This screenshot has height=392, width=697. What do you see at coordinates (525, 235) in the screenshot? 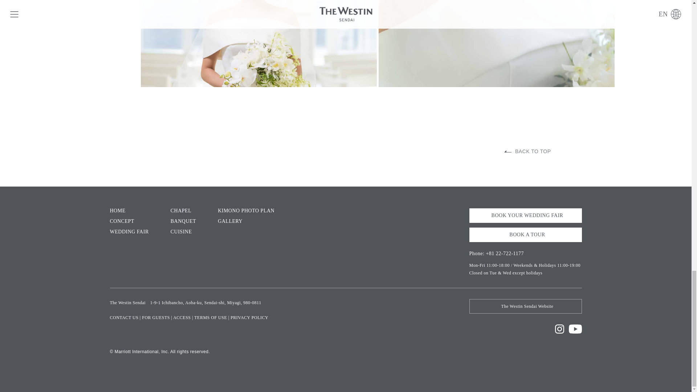
I see `BOOK A TOUR` at bounding box center [525, 235].